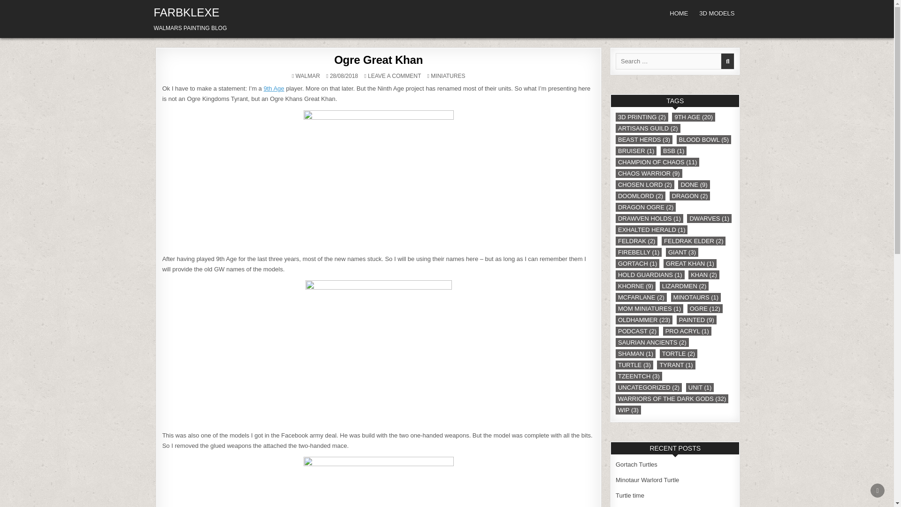 The width and height of the screenshot is (901, 507). Describe the element at coordinates (187, 12) in the screenshot. I see `FARBKLEXE` at that location.